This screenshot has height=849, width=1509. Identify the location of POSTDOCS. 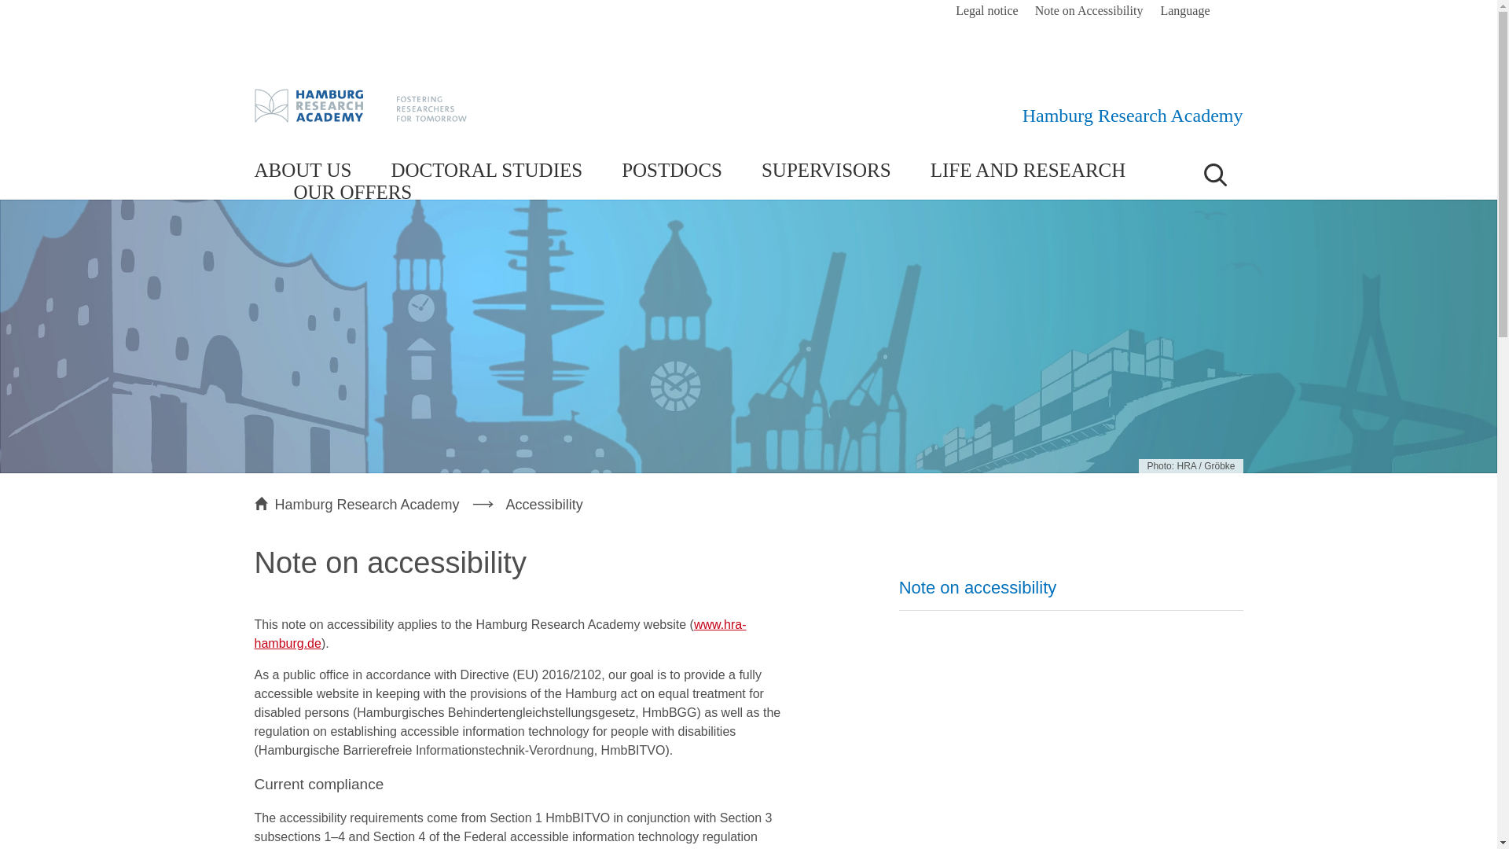
(672, 171).